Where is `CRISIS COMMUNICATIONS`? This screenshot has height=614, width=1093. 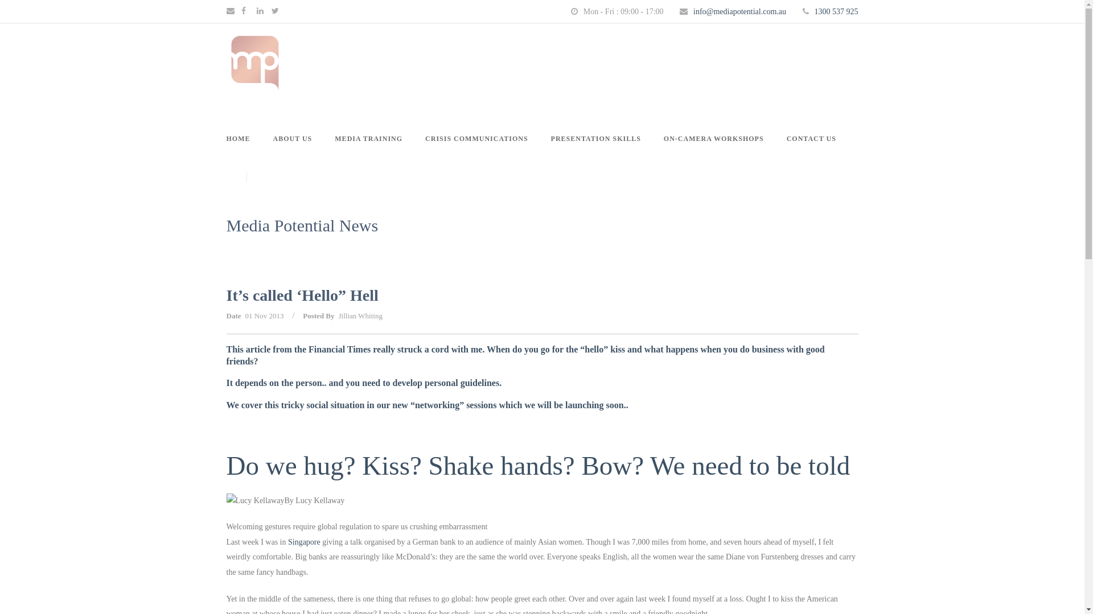
CRISIS COMMUNICATIONS is located at coordinates (476, 152).